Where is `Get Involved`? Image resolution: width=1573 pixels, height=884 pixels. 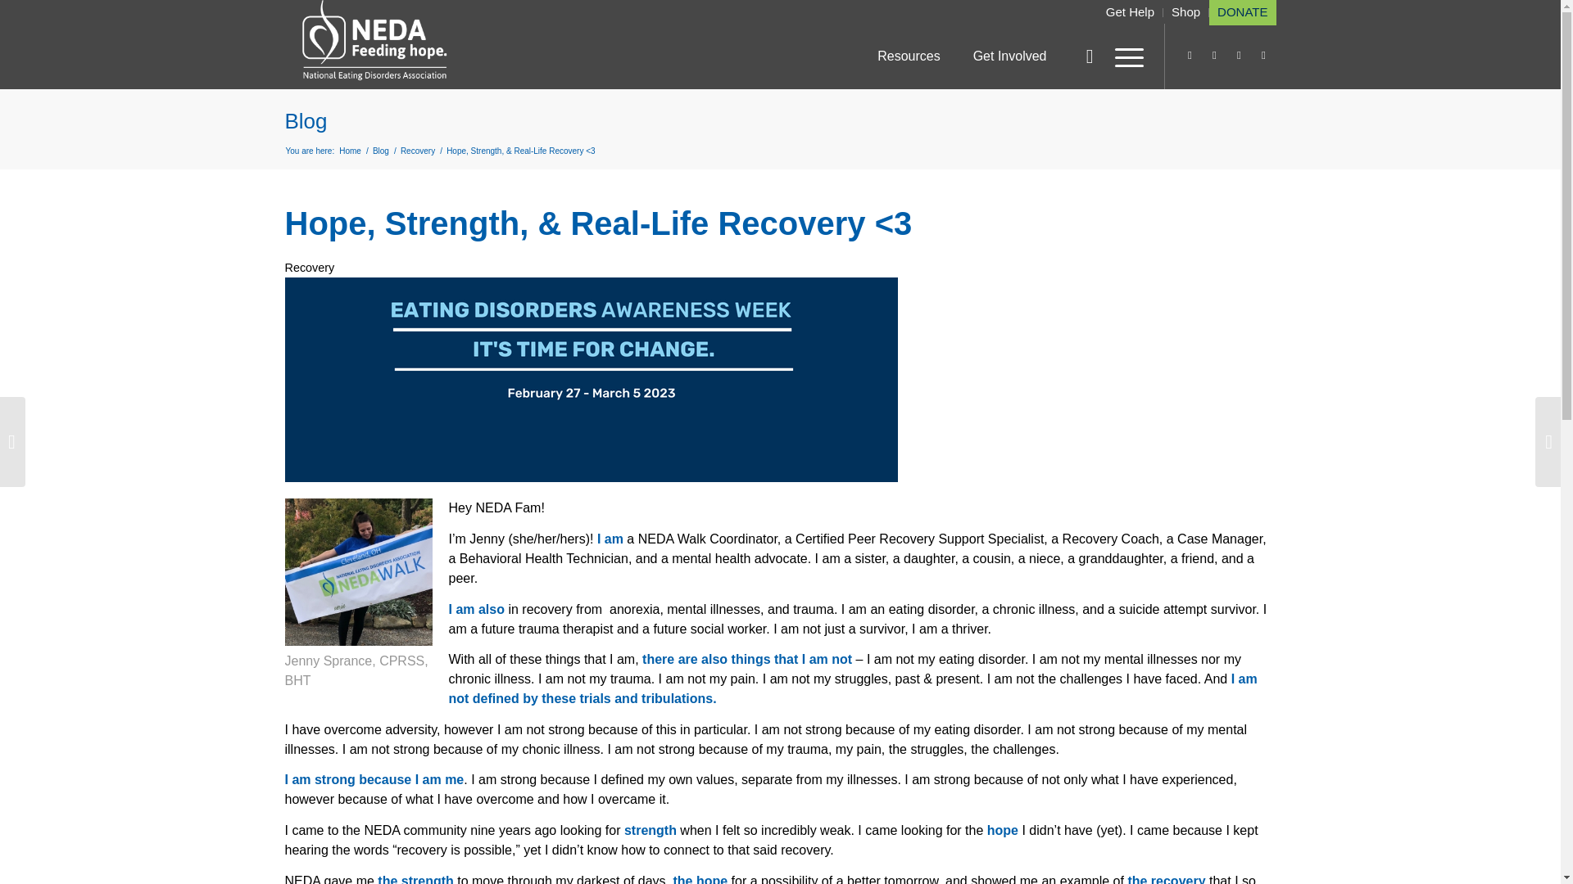 Get Involved is located at coordinates (1010, 56).